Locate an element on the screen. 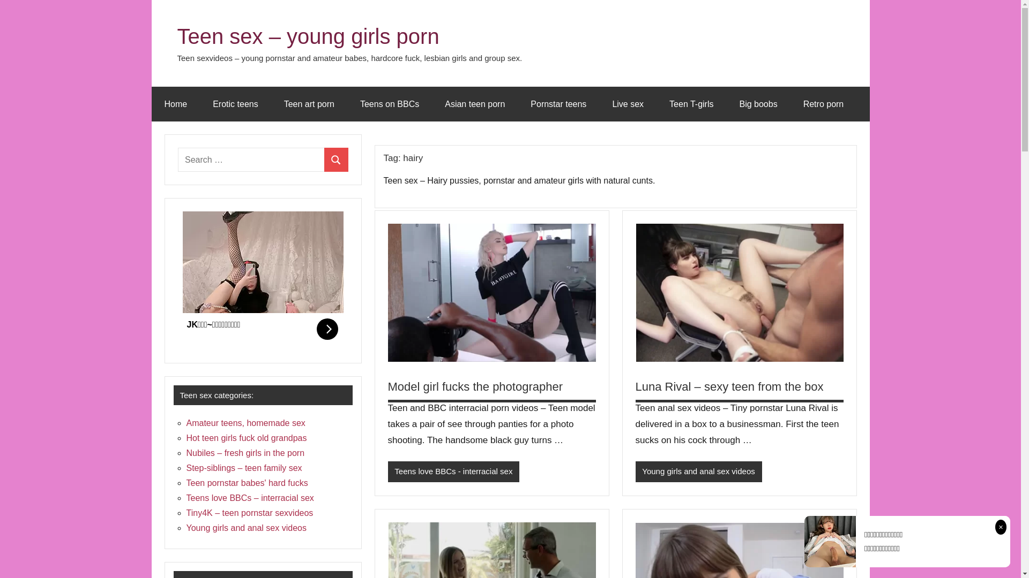 This screenshot has width=1029, height=578. Search is located at coordinates (337, 159).